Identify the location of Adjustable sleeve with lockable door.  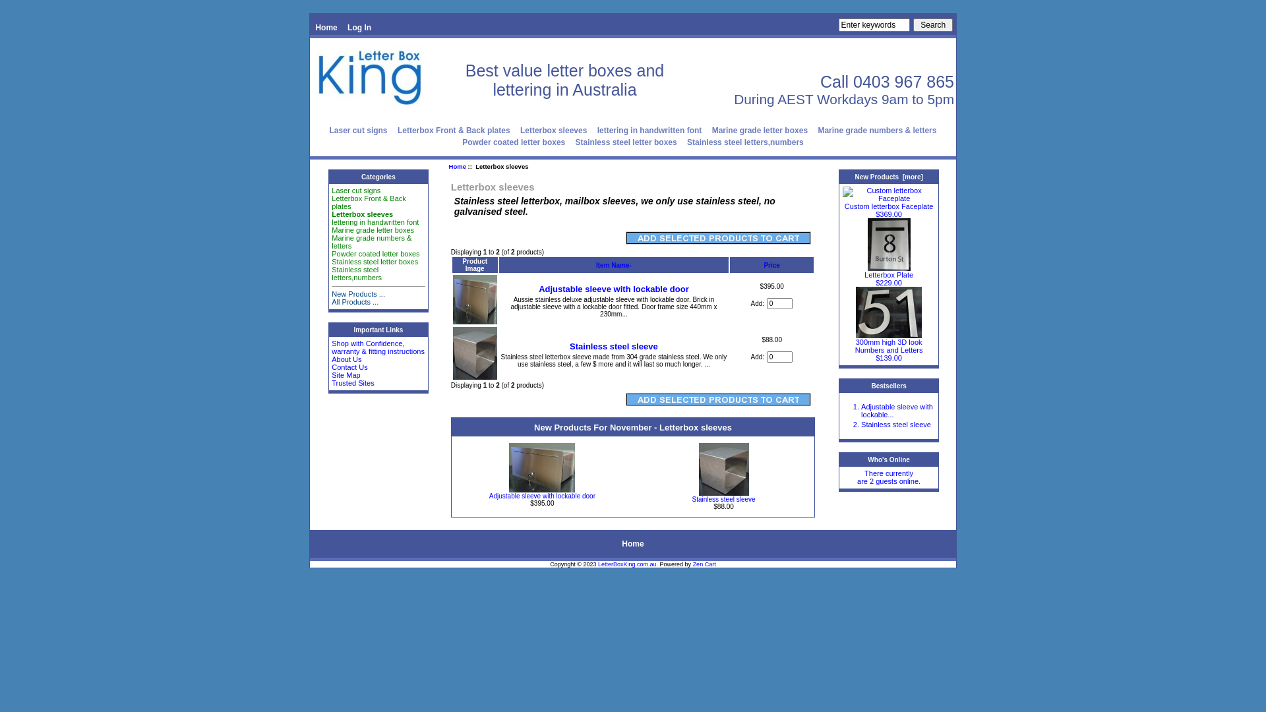
(542, 496).